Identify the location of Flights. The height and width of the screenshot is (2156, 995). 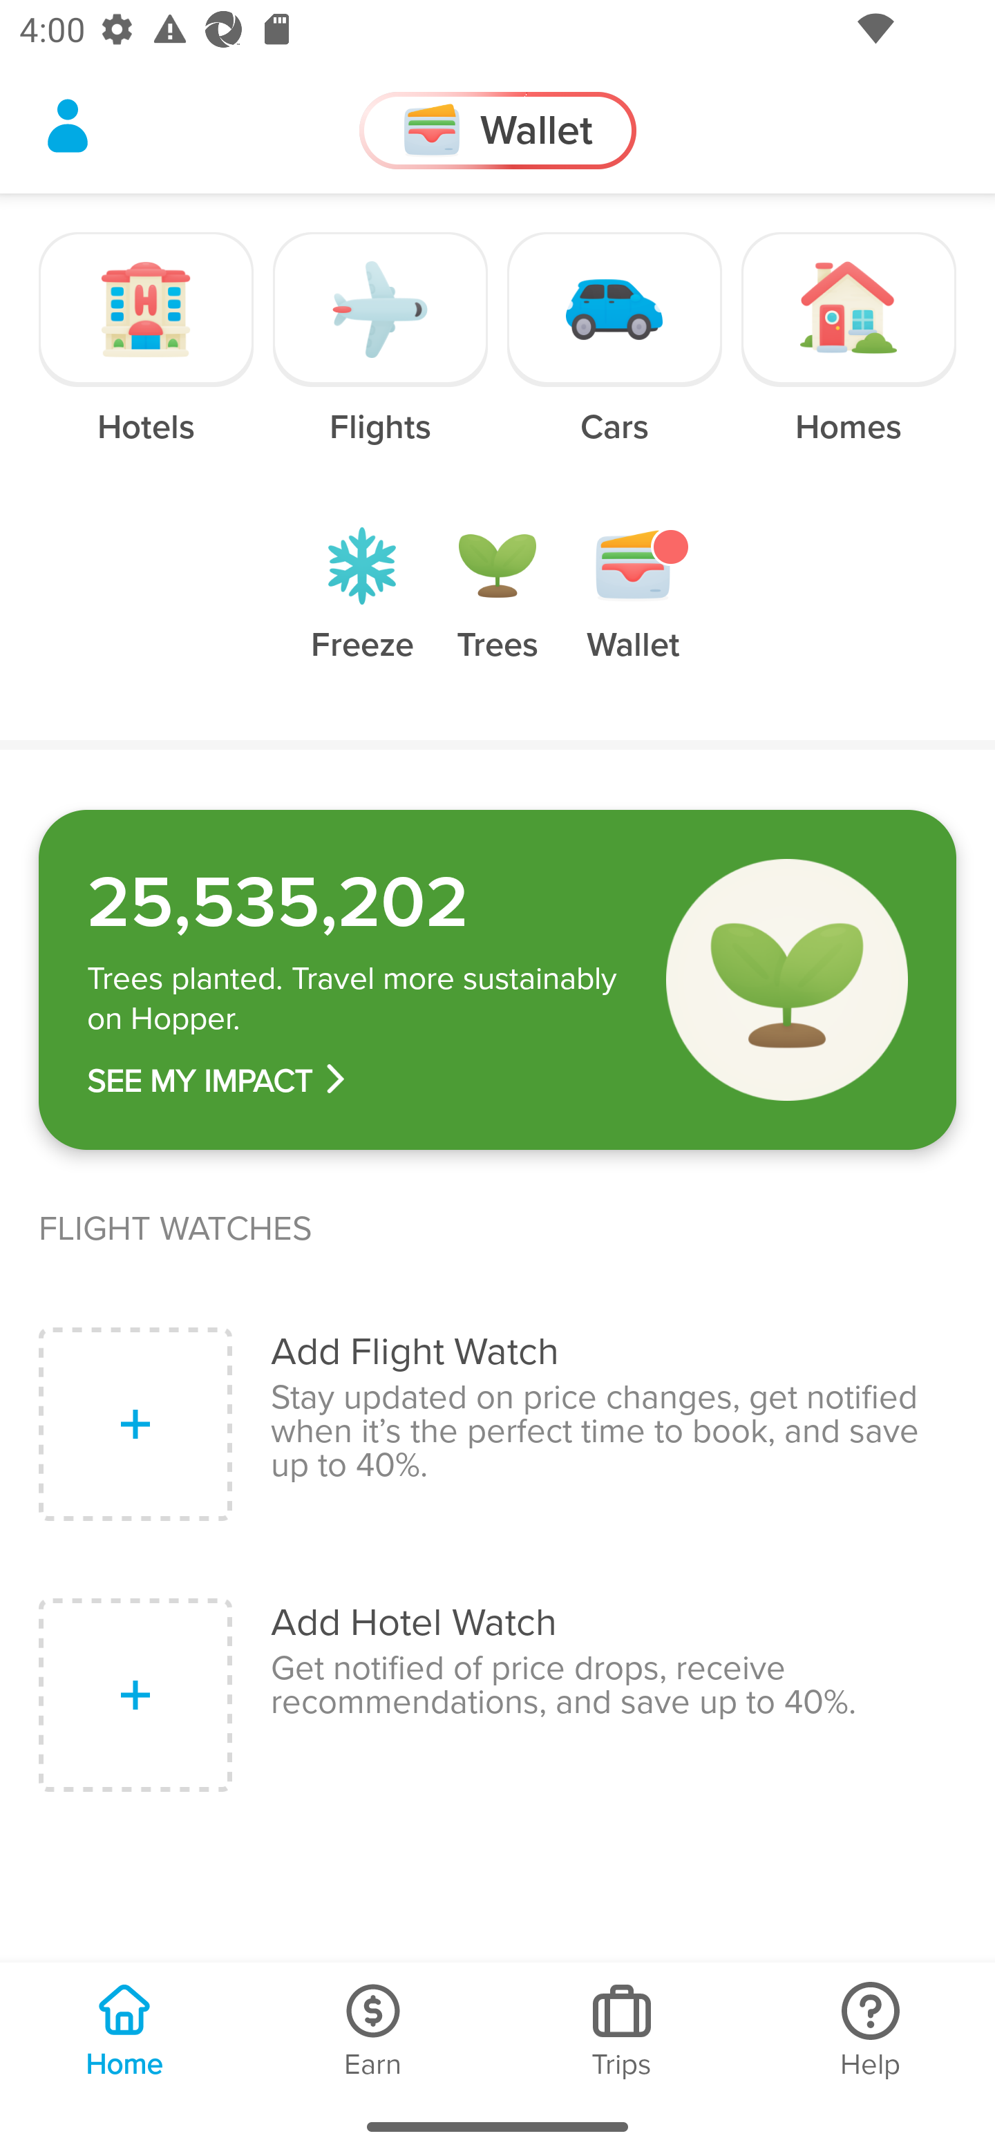
(380, 357).